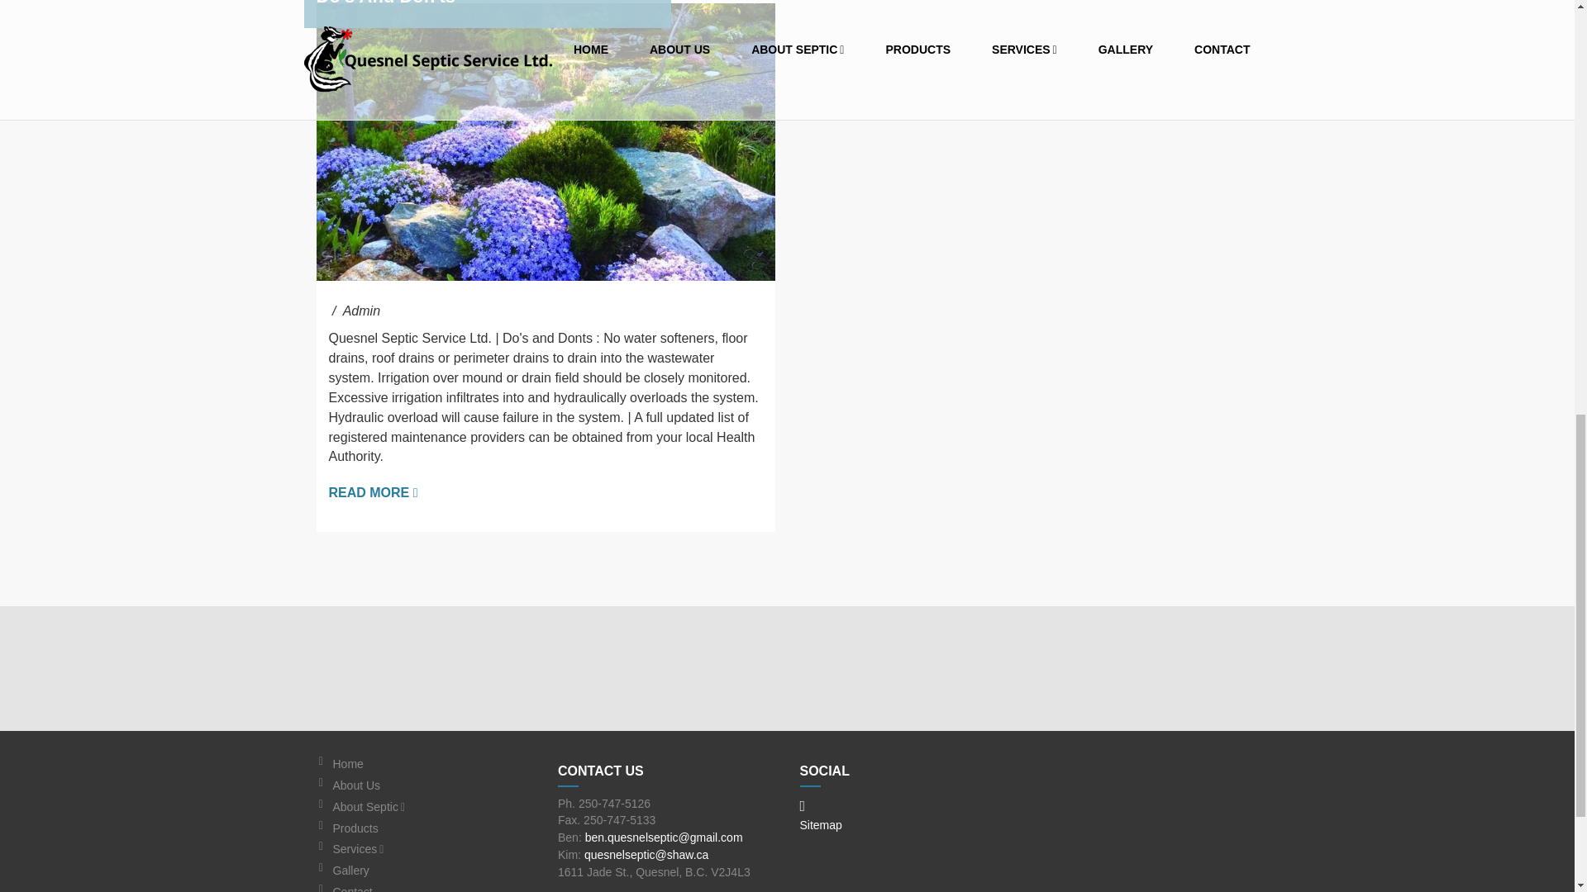 The height and width of the screenshot is (892, 1587). Describe the element at coordinates (432, 828) in the screenshot. I see `Products` at that location.